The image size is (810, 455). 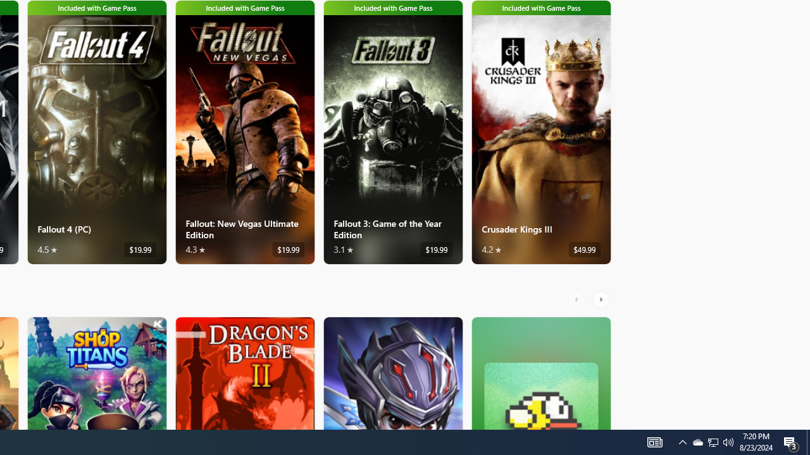 I want to click on AutomationID: LeftScrollButton, so click(x=578, y=299).